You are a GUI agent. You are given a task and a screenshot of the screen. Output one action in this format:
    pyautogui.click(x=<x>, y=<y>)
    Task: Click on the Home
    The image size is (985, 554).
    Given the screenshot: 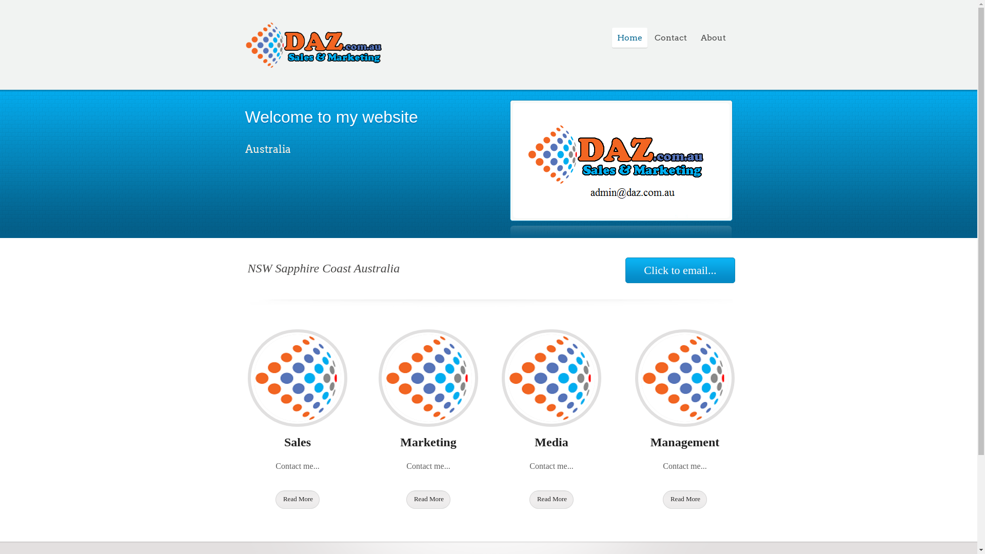 What is the action you would take?
    pyautogui.click(x=629, y=38)
    